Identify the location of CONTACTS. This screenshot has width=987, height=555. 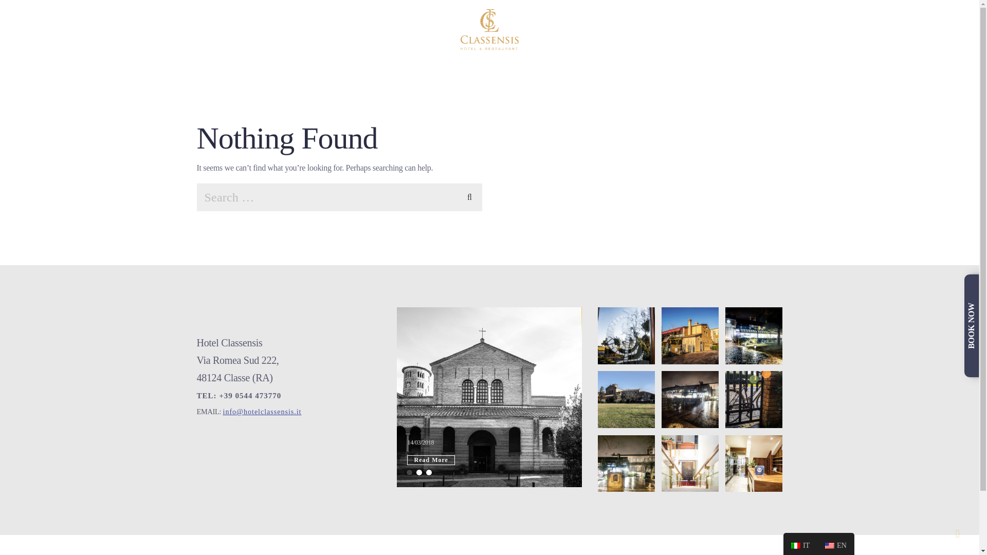
(687, 29).